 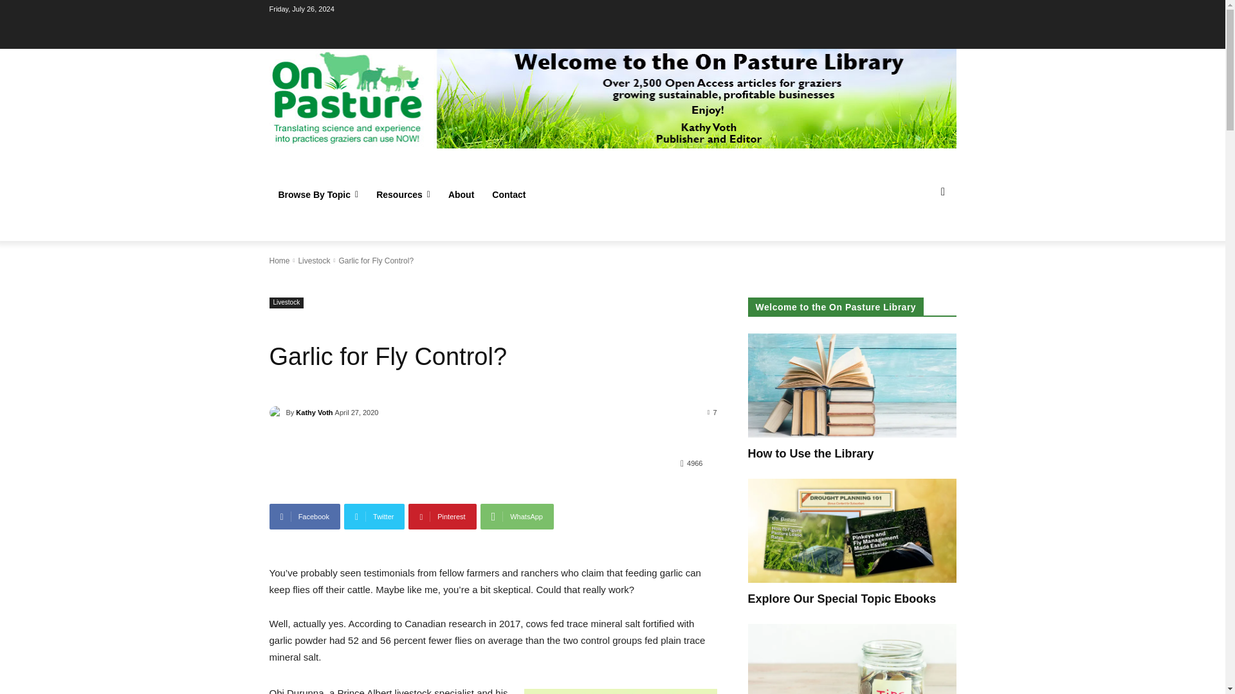 I want to click on Kathy Voth, so click(x=277, y=413).